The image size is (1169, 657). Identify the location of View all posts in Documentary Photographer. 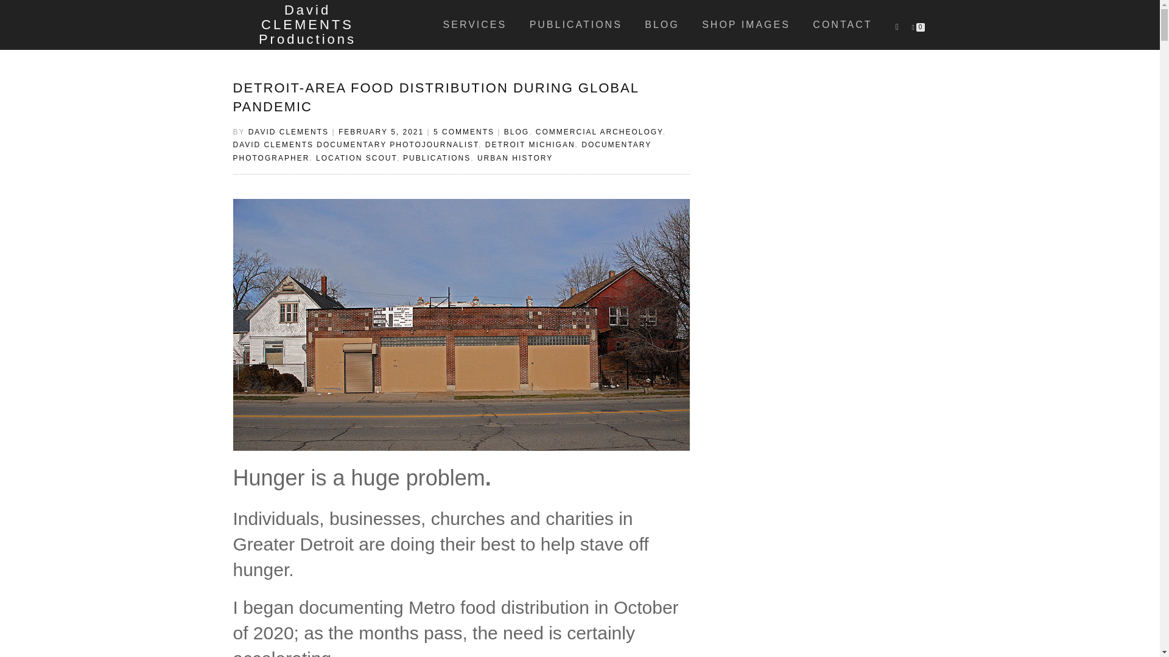
(442, 151).